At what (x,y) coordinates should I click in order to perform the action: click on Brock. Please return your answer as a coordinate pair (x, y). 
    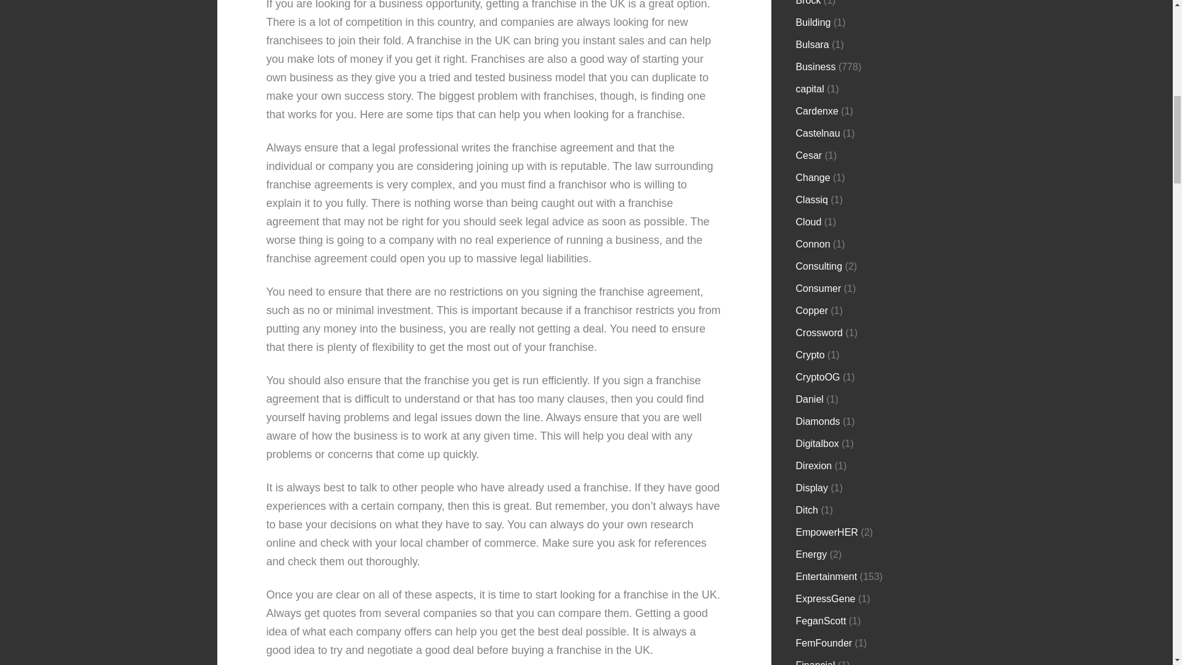
    Looking at the image, I should click on (808, 2).